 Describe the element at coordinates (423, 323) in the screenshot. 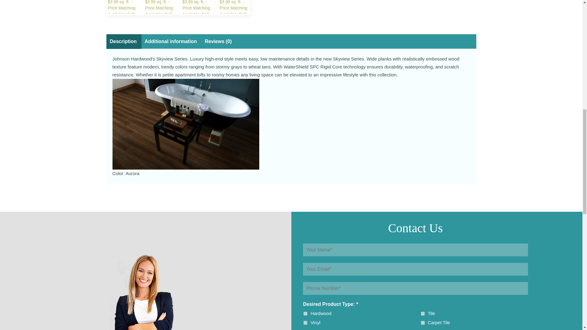

I see `Carpet Tile` at that location.